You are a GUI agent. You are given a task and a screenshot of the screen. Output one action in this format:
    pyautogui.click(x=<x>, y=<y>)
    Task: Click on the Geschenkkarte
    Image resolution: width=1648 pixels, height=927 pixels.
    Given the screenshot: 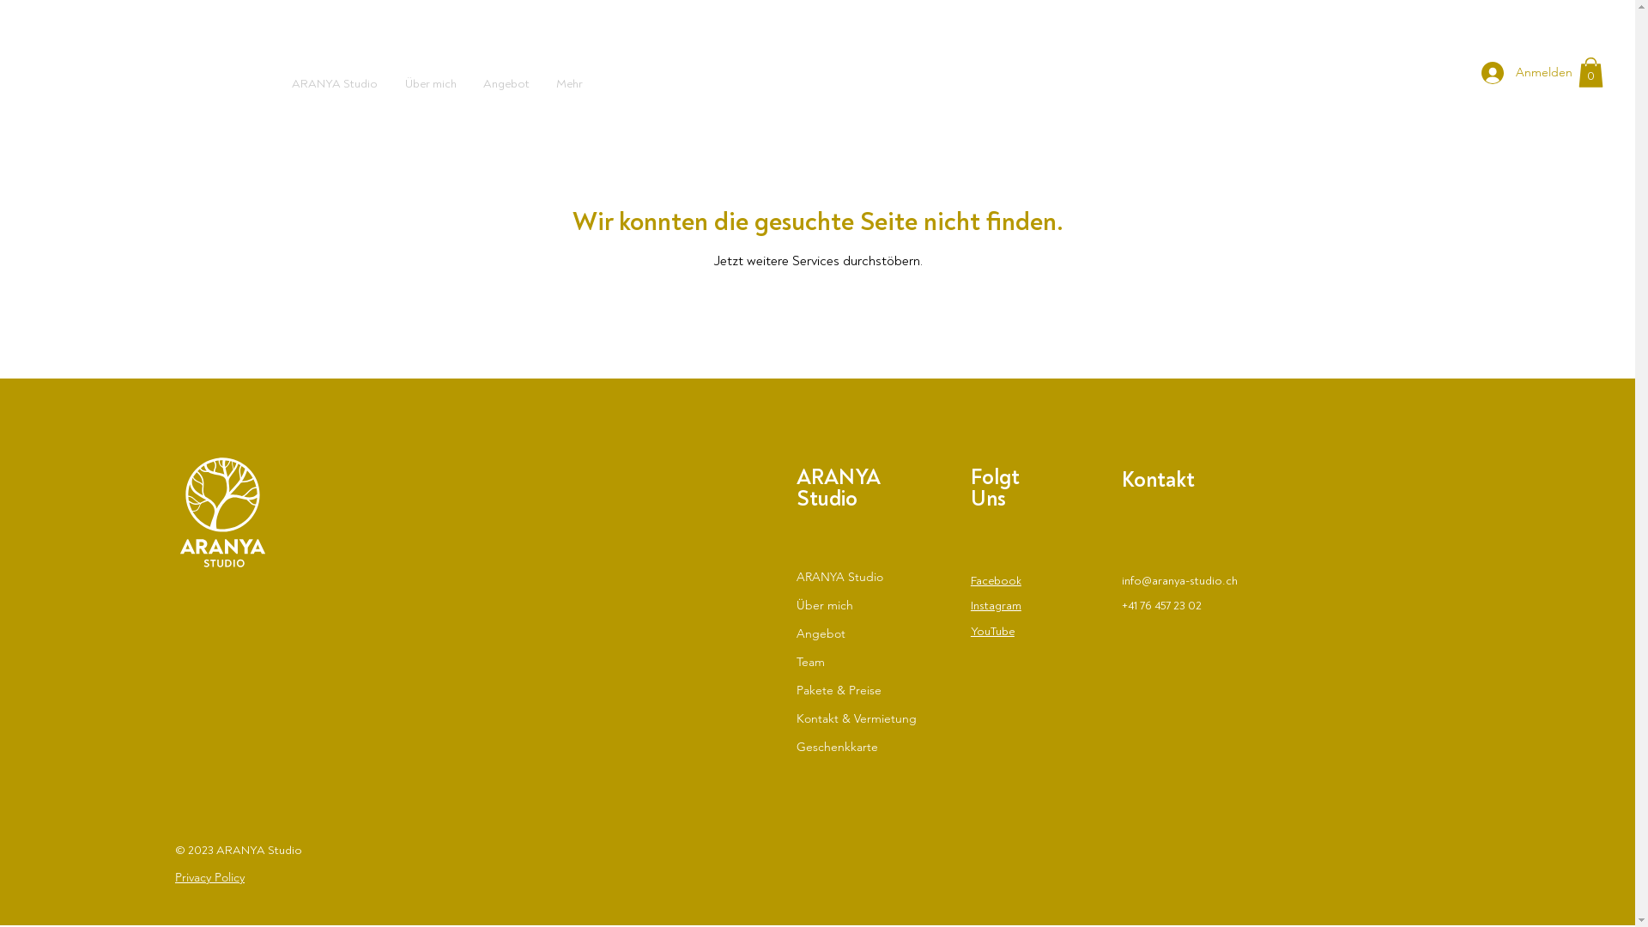 What is the action you would take?
    pyautogui.click(x=869, y=747)
    